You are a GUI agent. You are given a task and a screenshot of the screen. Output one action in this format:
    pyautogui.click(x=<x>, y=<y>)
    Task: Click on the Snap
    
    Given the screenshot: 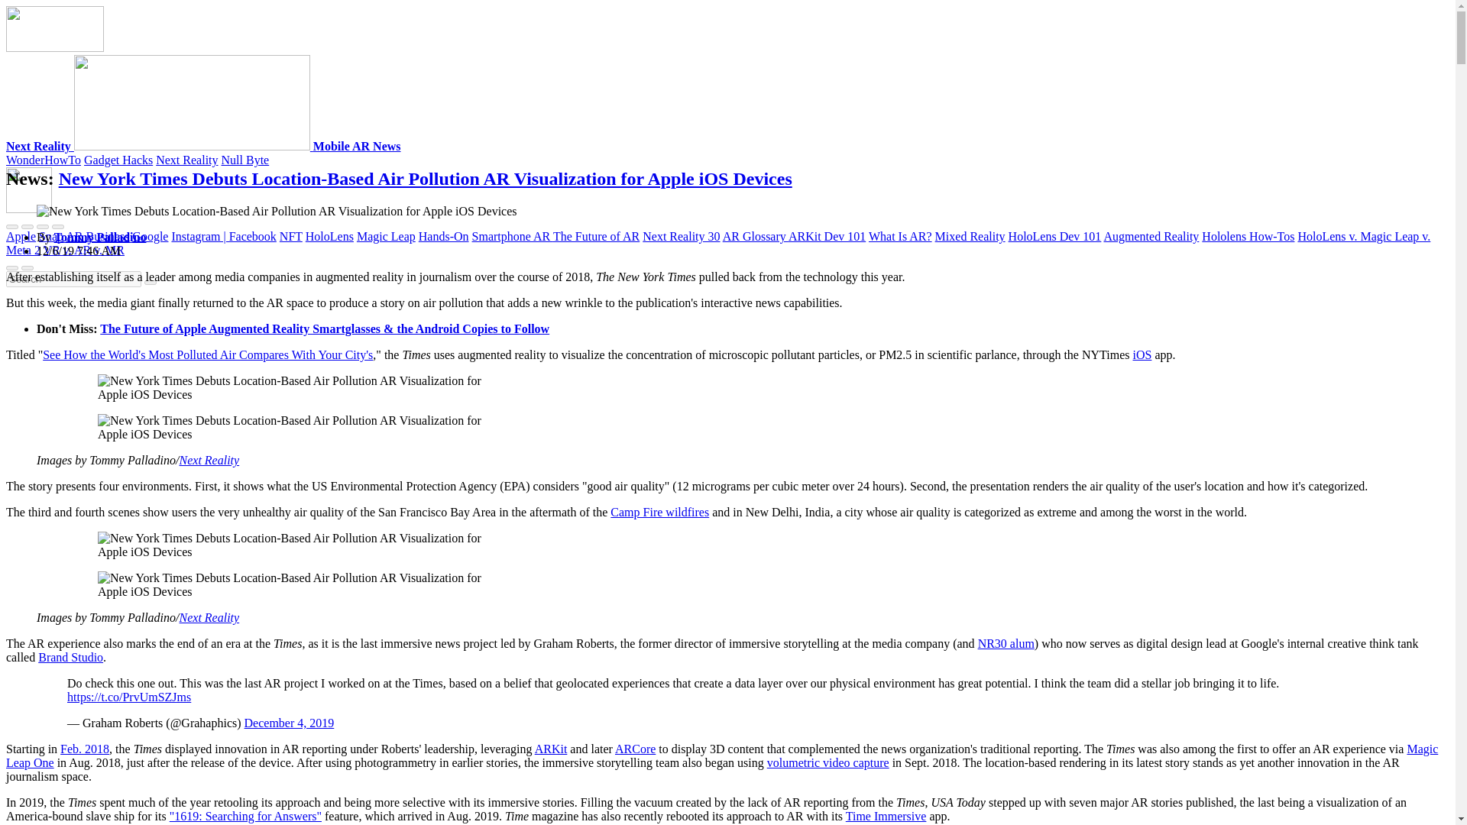 What is the action you would take?
    pyautogui.click(x=50, y=236)
    